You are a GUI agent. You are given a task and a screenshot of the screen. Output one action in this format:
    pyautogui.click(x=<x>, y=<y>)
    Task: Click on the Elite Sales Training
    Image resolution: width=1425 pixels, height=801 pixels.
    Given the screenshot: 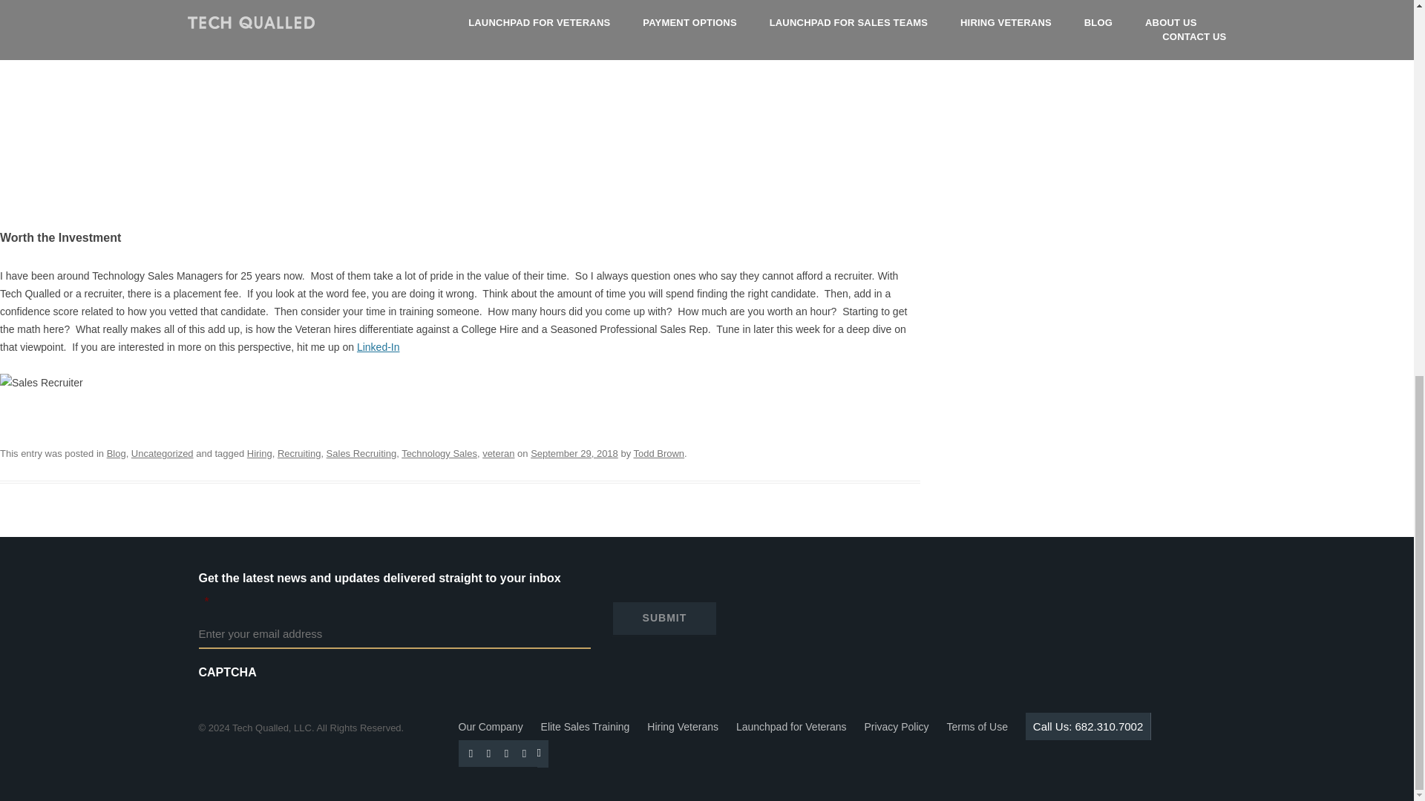 What is the action you would take?
    pyautogui.click(x=585, y=727)
    